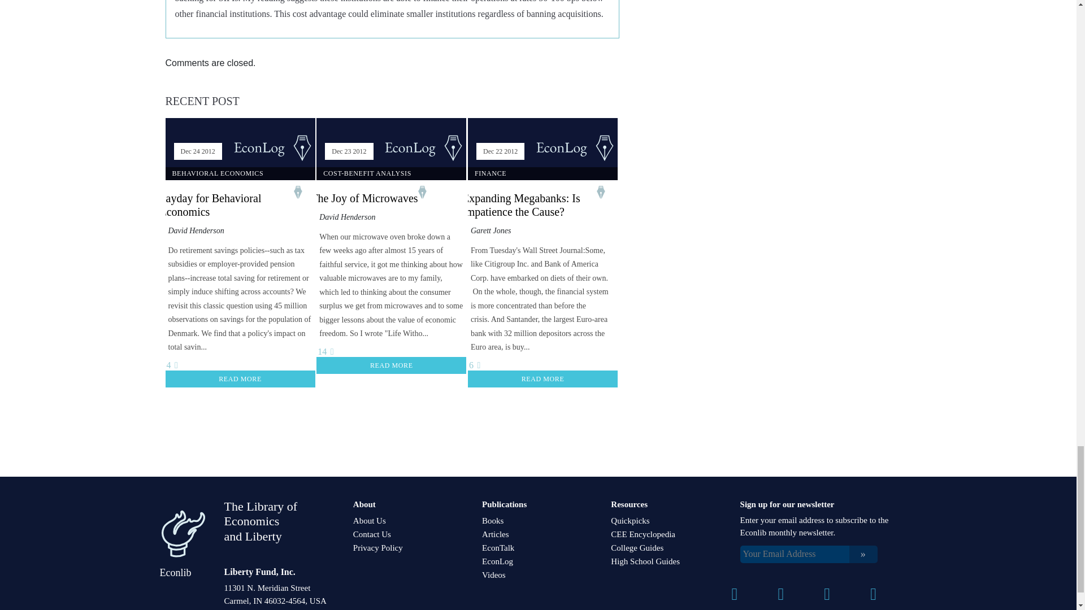 The height and width of the screenshot is (610, 1085). Describe the element at coordinates (347, 217) in the screenshot. I see `David Henderson` at that location.